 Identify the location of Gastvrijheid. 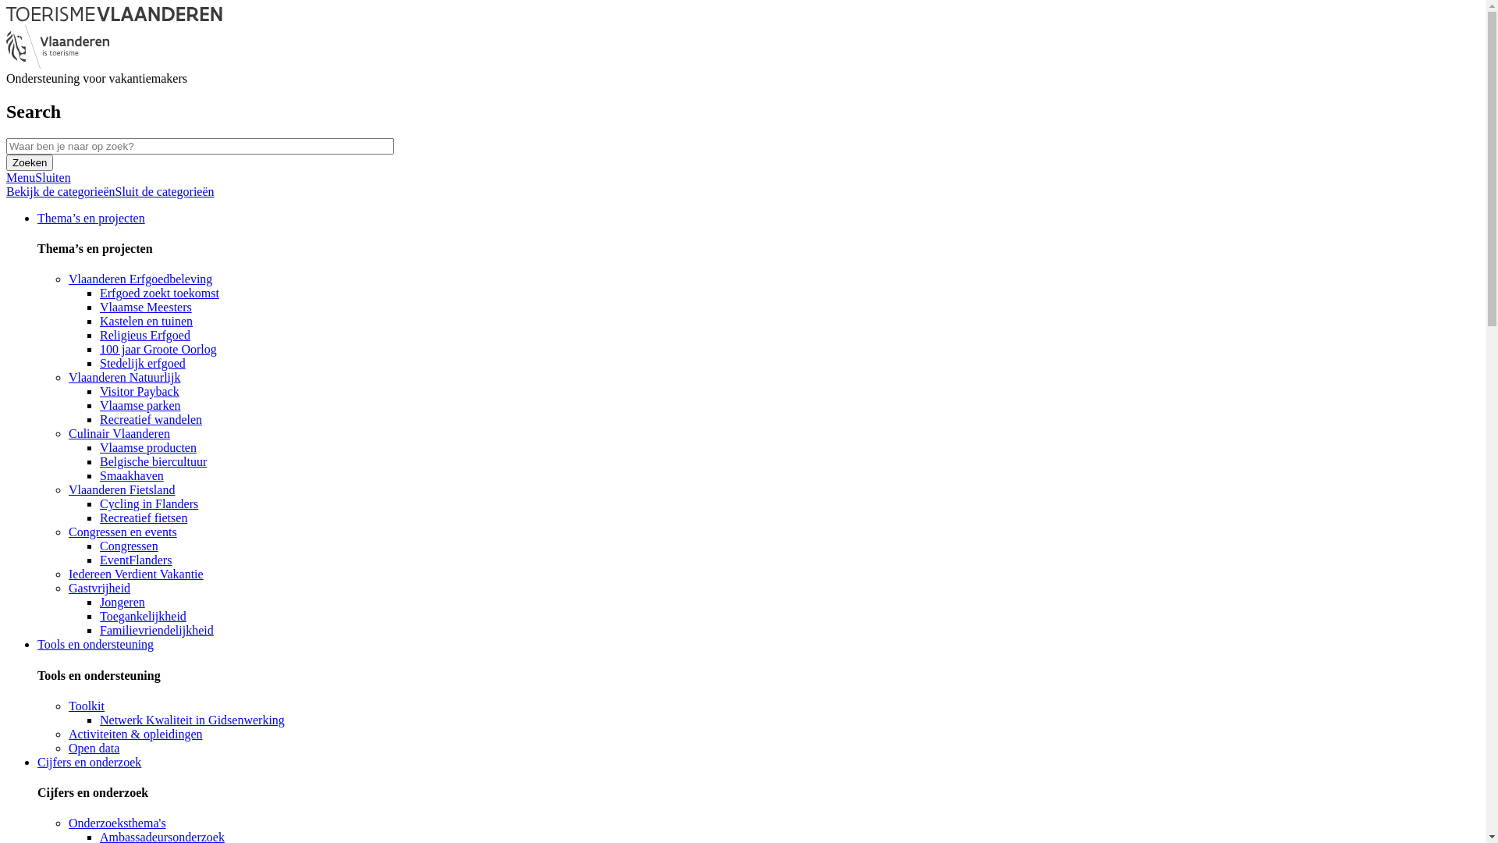
(100, 589).